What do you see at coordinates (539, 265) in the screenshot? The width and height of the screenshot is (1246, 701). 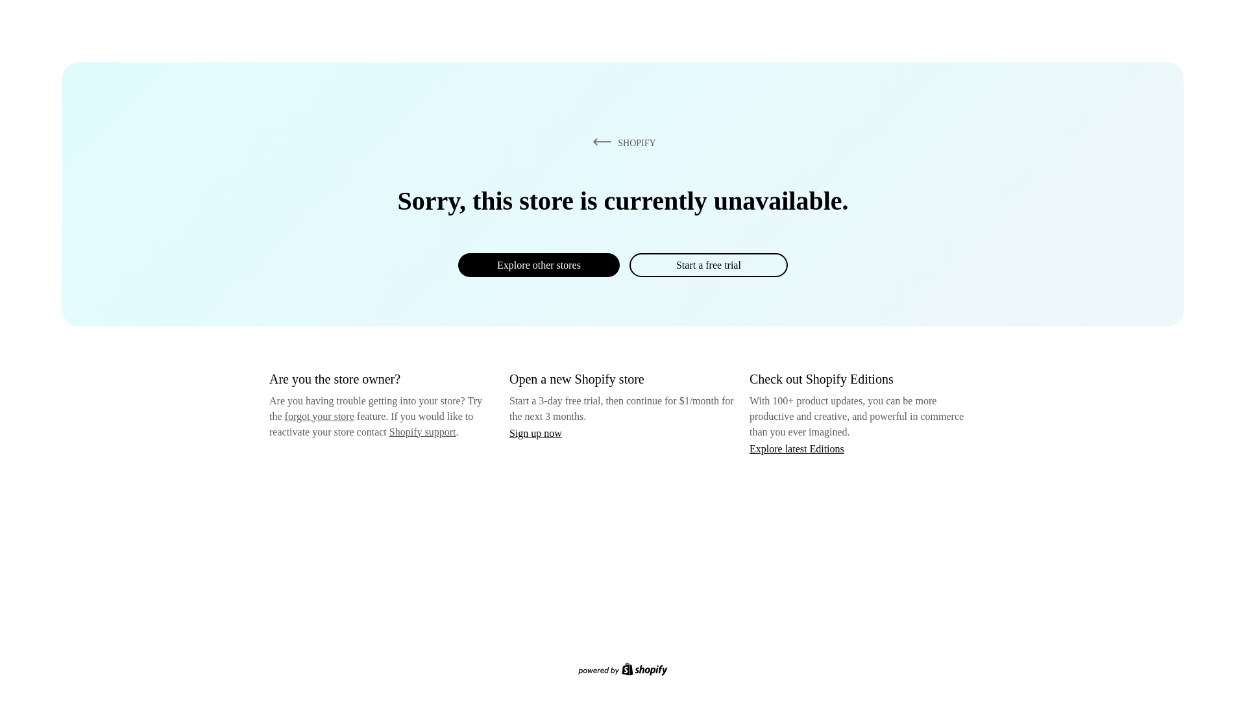 I see `Explore other stores` at bounding box center [539, 265].